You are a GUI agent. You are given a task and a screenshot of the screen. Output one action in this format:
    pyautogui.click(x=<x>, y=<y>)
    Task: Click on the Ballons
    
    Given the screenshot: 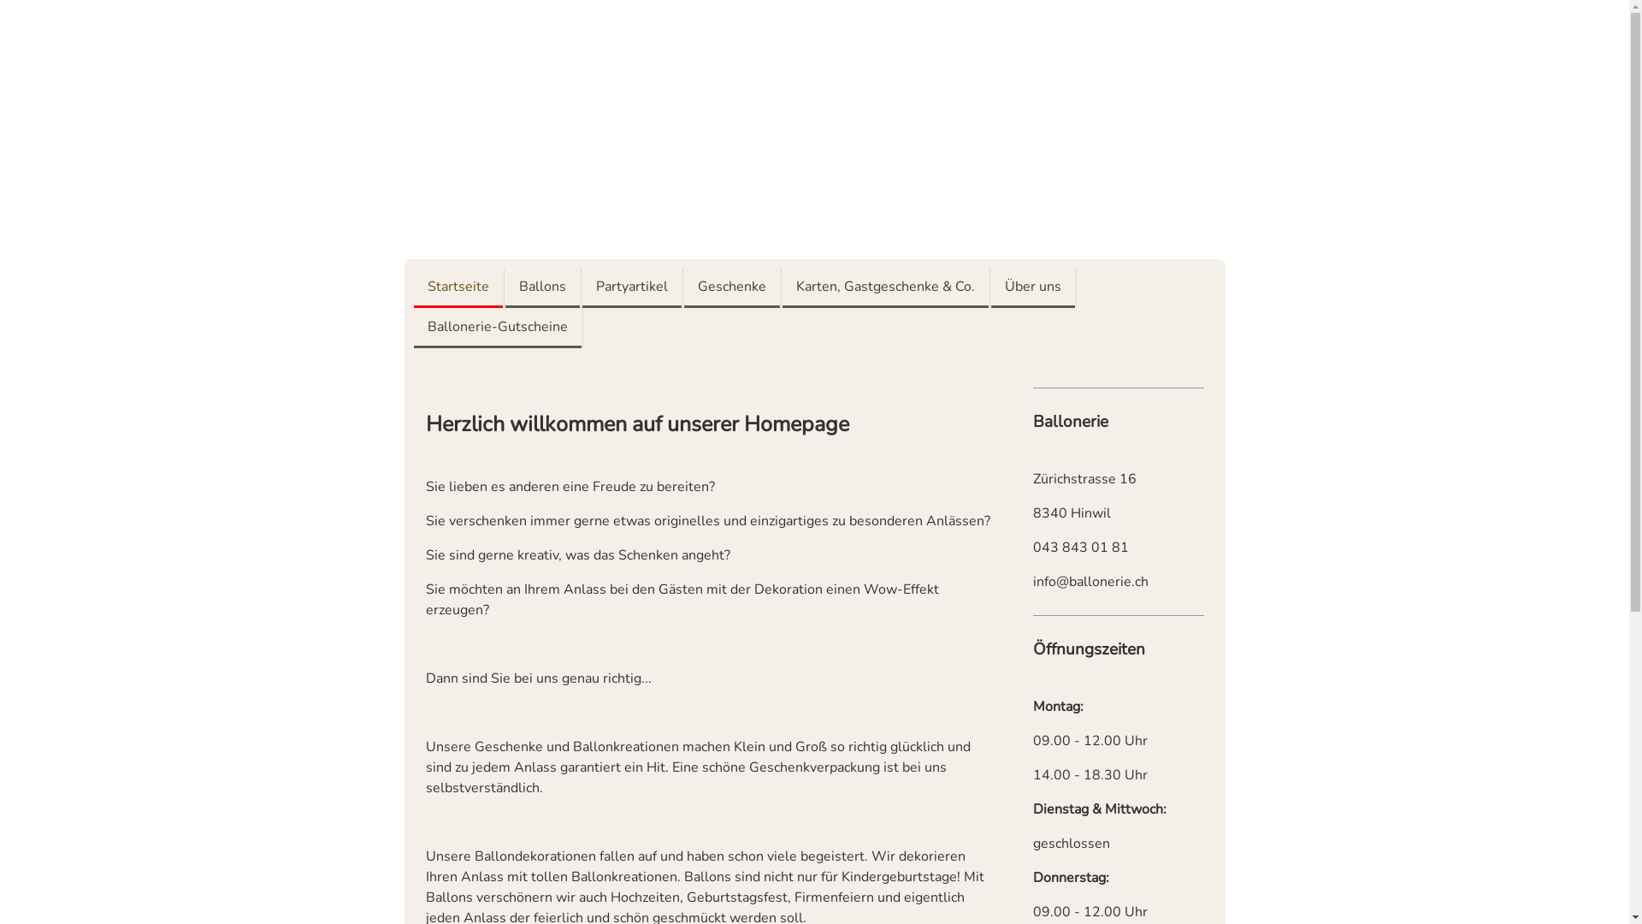 What is the action you would take?
    pyautogui.click(x=542, y=287)
    